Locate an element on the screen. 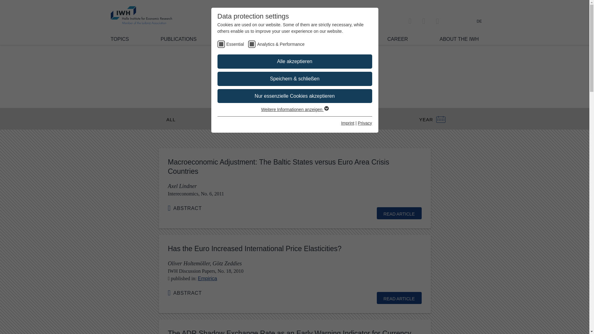 Image resolution: width=594 pixels, height=334 pixels. TOPICS is located at coordinates (119, 39).